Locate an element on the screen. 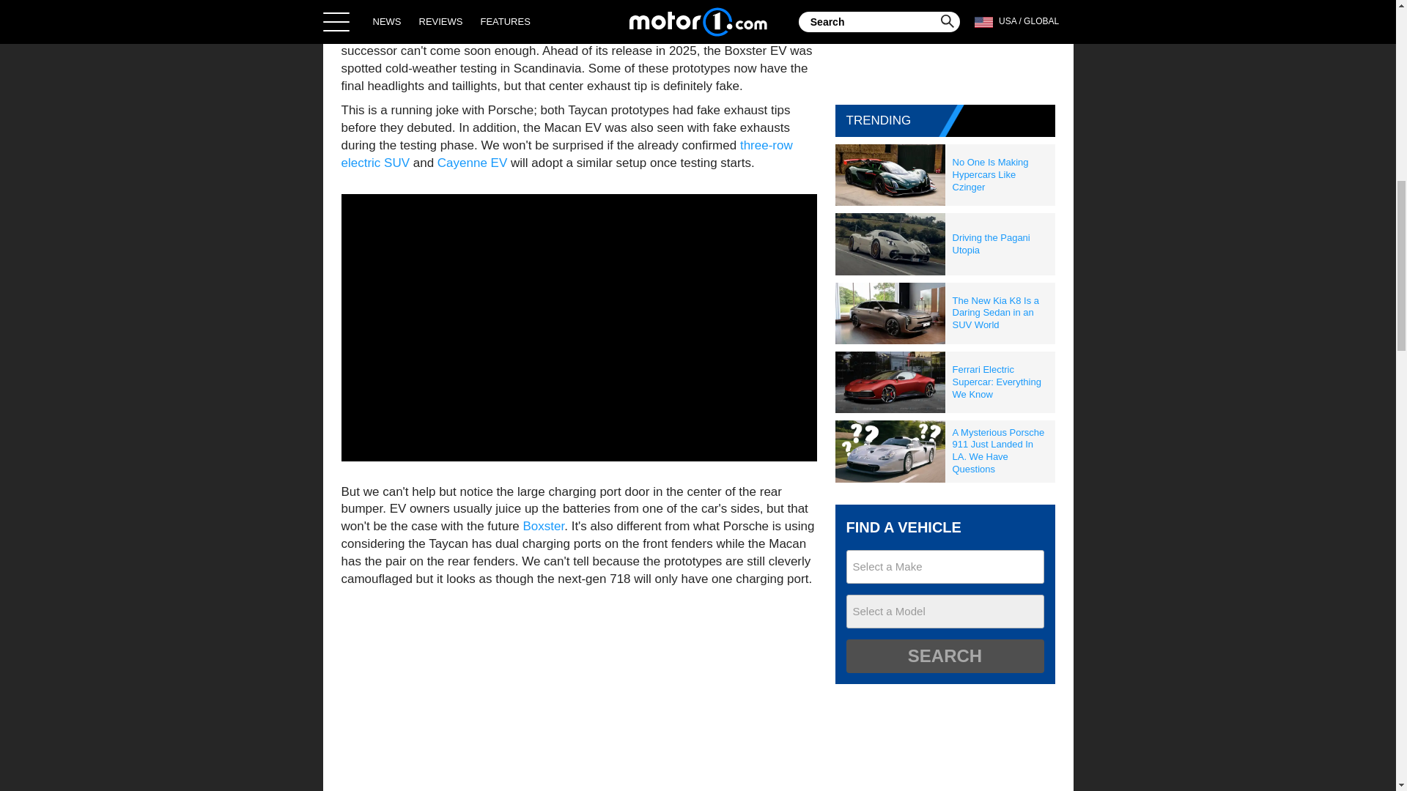 Image resolution: width=1407 pixels, height=791 pixels. Boxster is located at coordinates (544, 526).